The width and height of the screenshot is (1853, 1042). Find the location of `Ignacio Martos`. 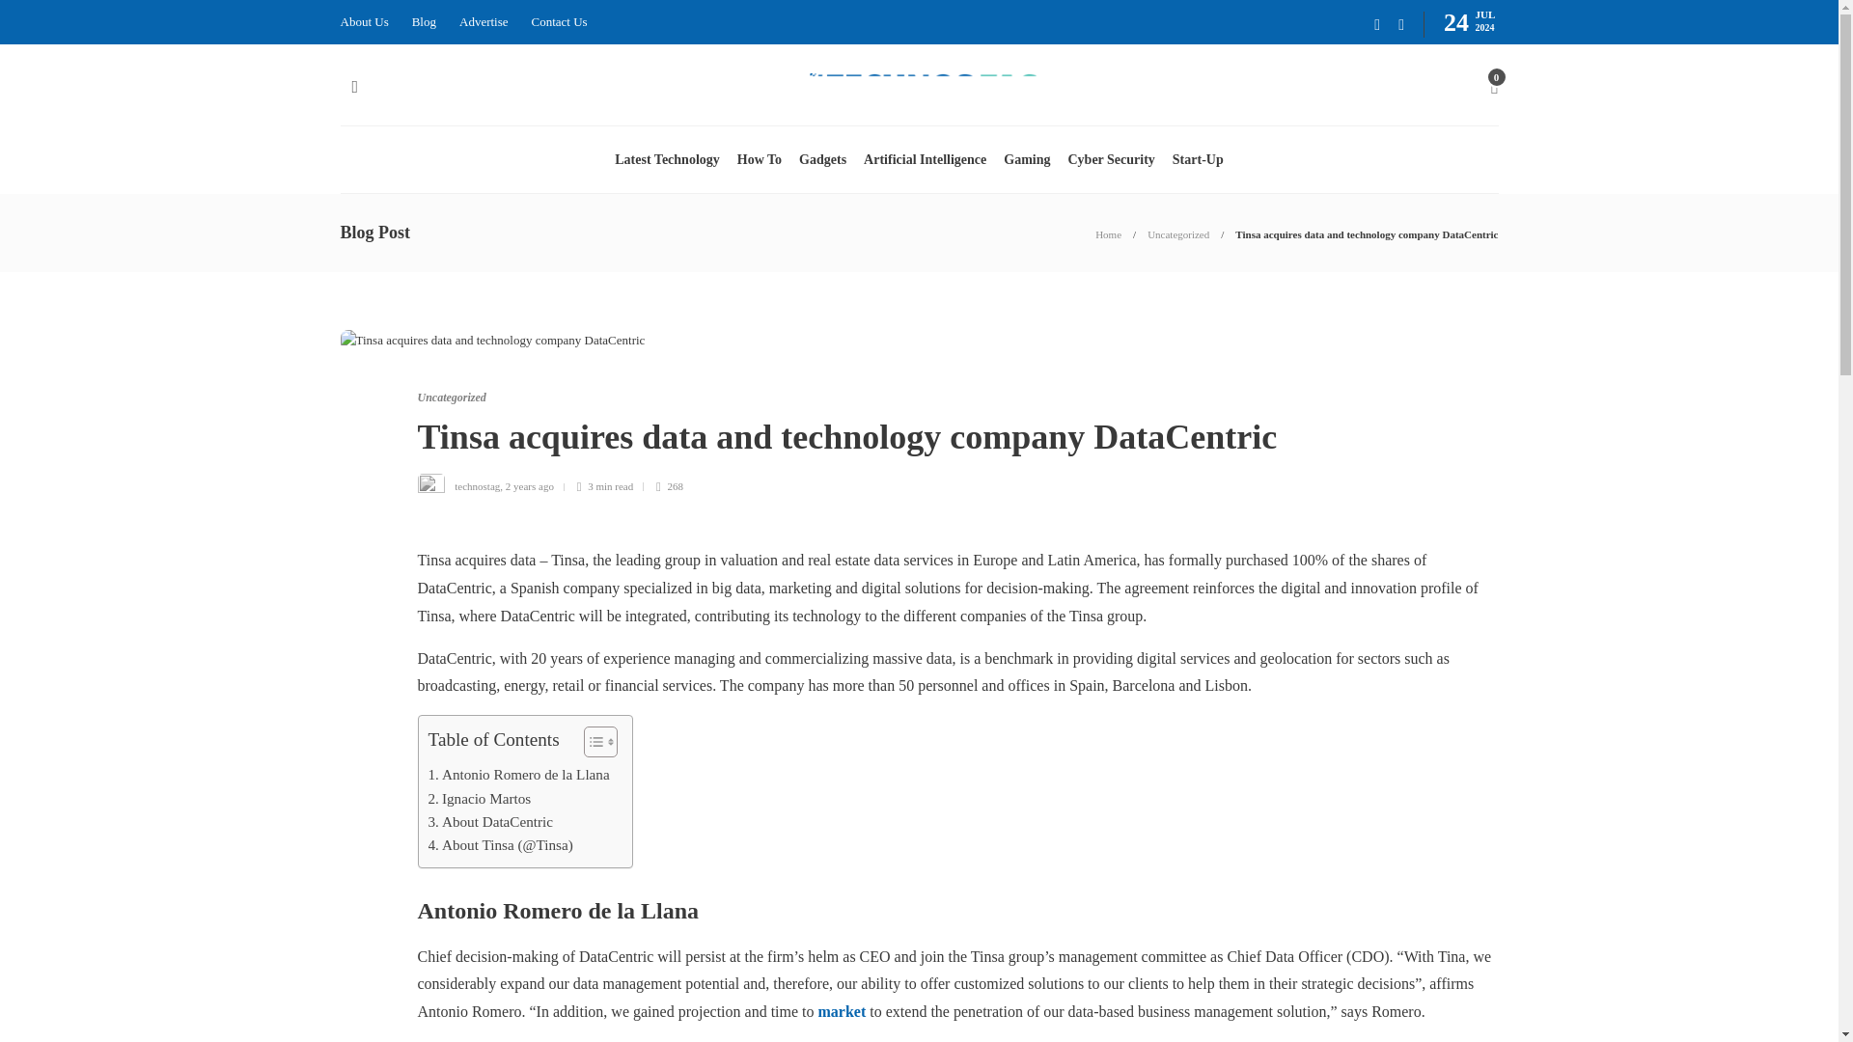

Ignacio Martos is located at coordinates (480, 799).